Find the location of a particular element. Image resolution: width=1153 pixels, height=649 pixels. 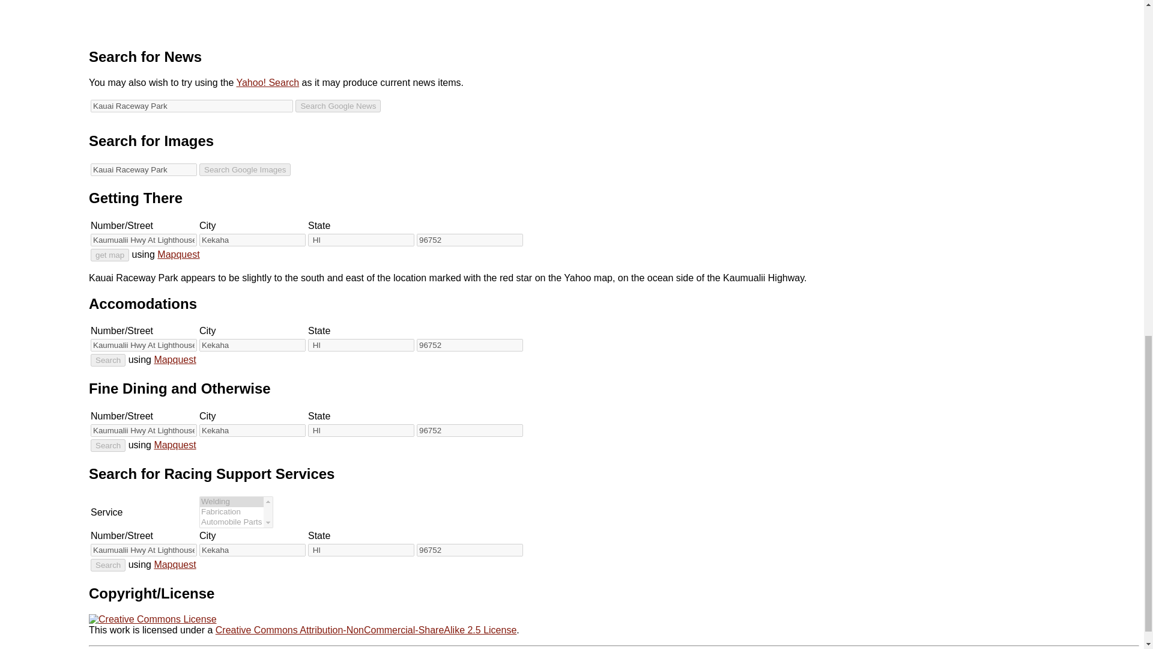

Kekaha is located at coordinates (252, 345).